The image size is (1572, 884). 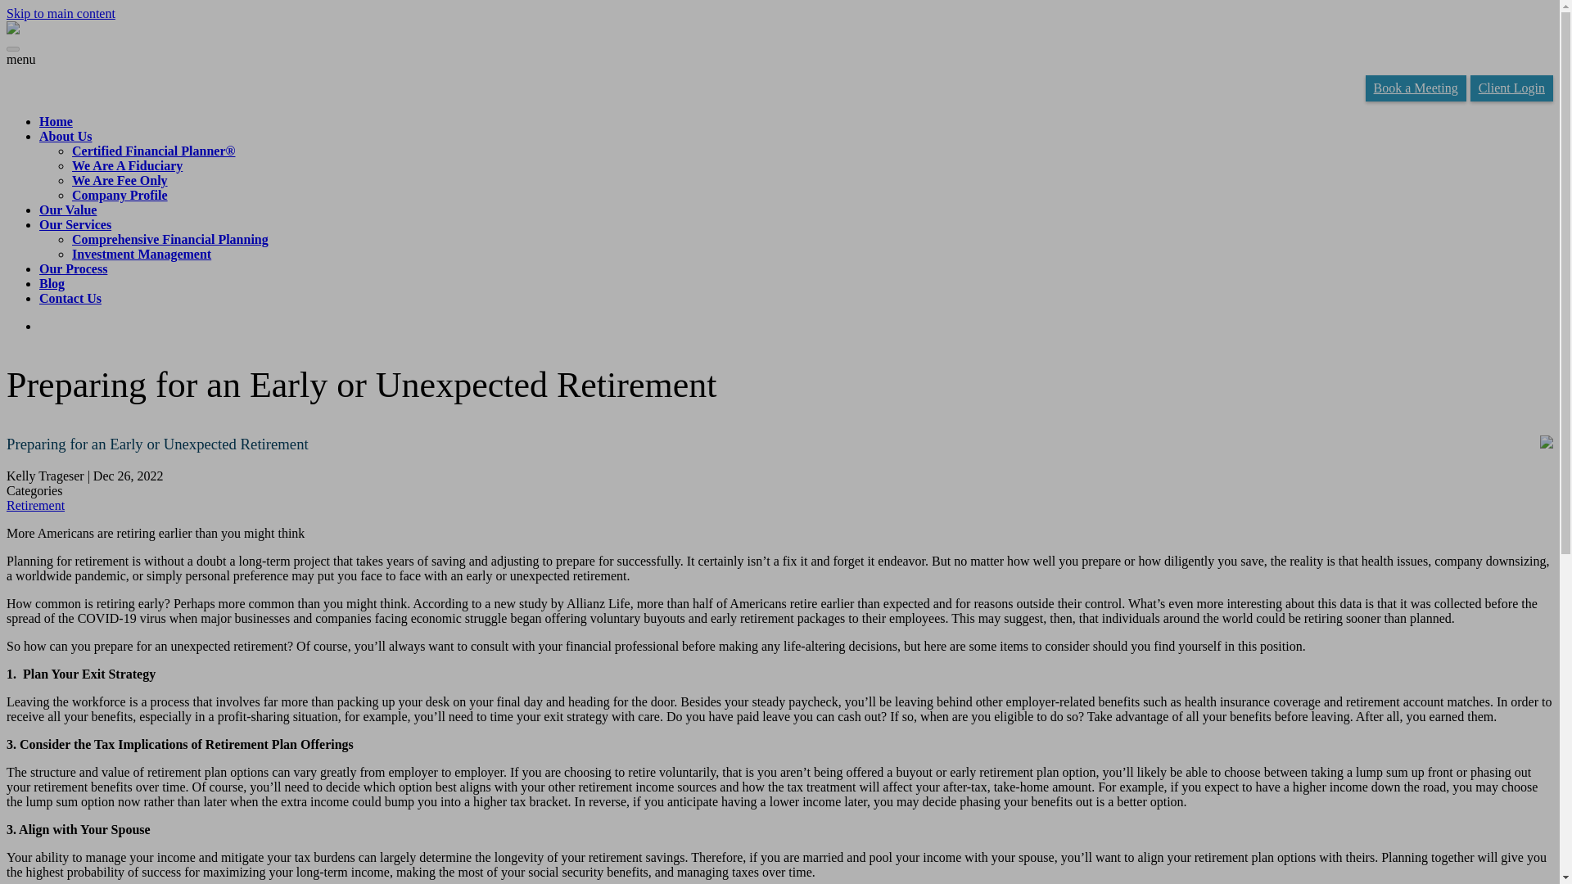 I want to click on Retirement, so click(x=34, y=506).